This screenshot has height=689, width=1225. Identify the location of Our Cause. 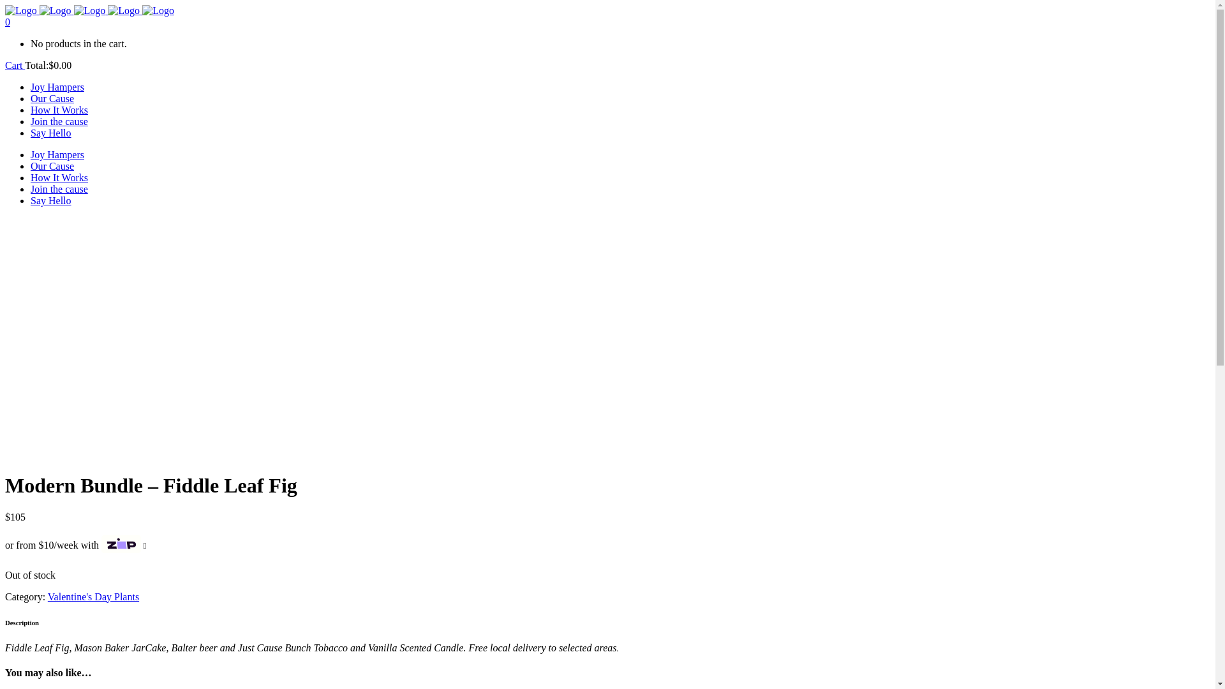
(52, 166).